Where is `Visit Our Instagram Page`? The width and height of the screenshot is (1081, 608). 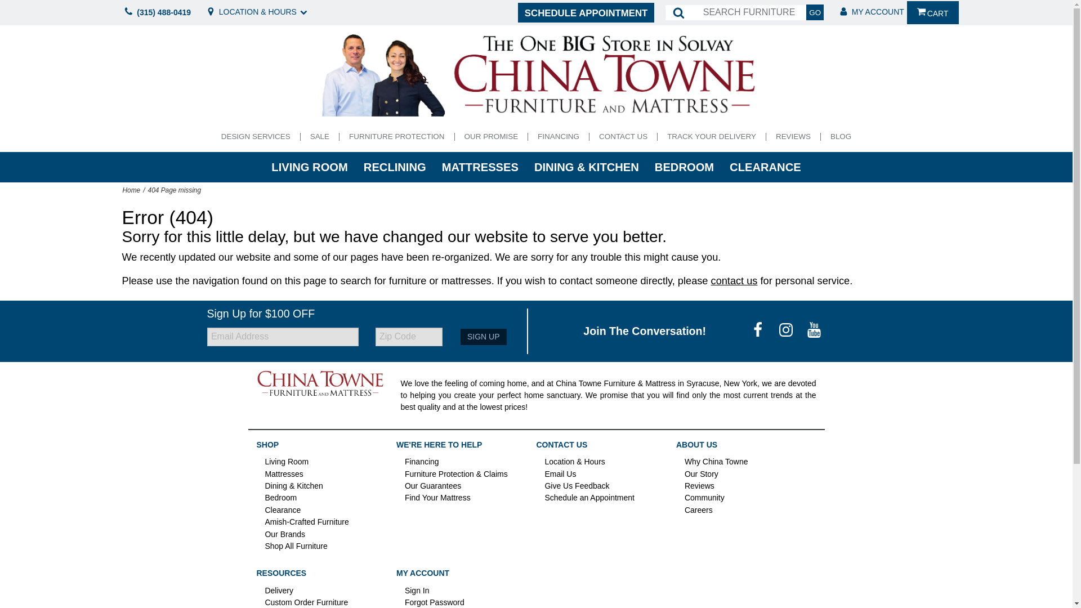
Visit Our Instagram Page is located at coordinates (787, 330).